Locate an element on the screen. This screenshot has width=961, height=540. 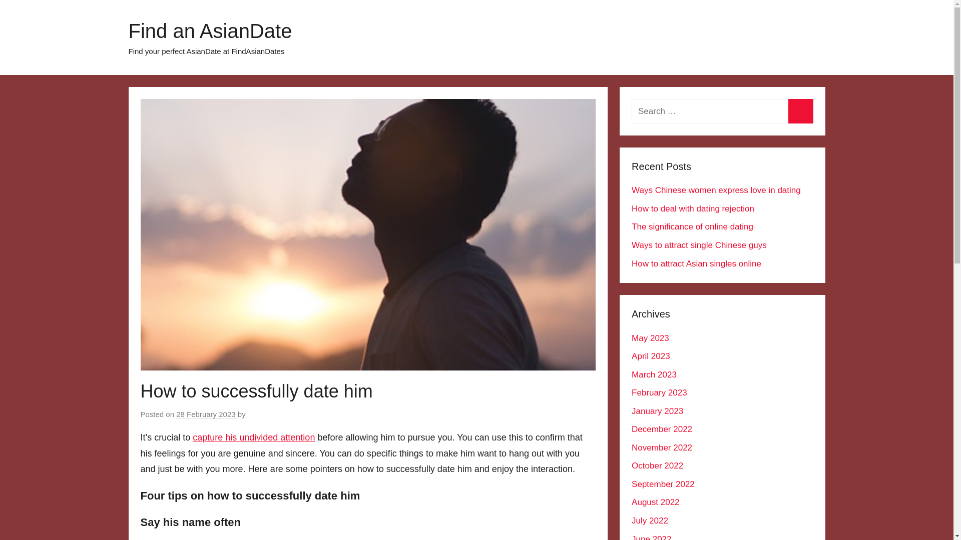
Search for: is located at coordinates (722, 111).